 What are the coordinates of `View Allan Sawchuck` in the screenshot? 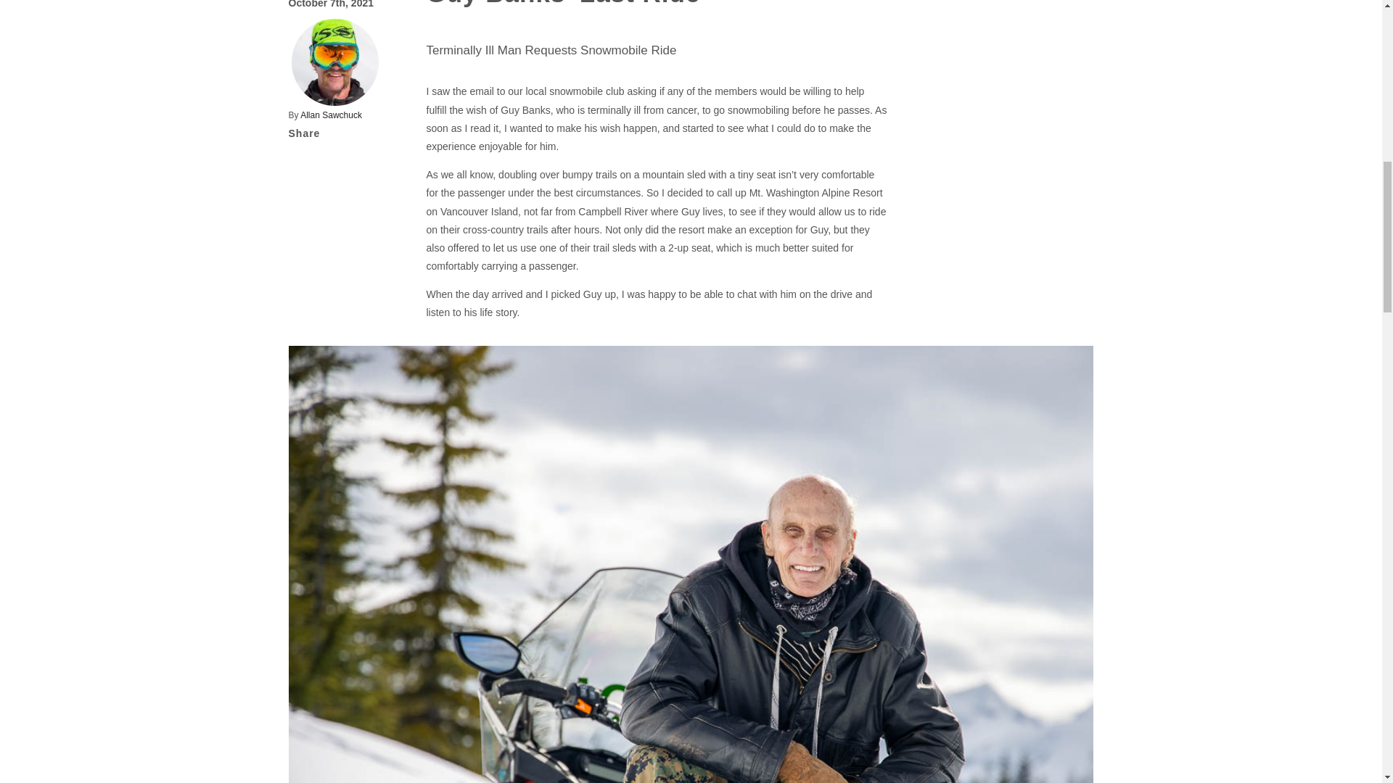 It's located at (335, 61).